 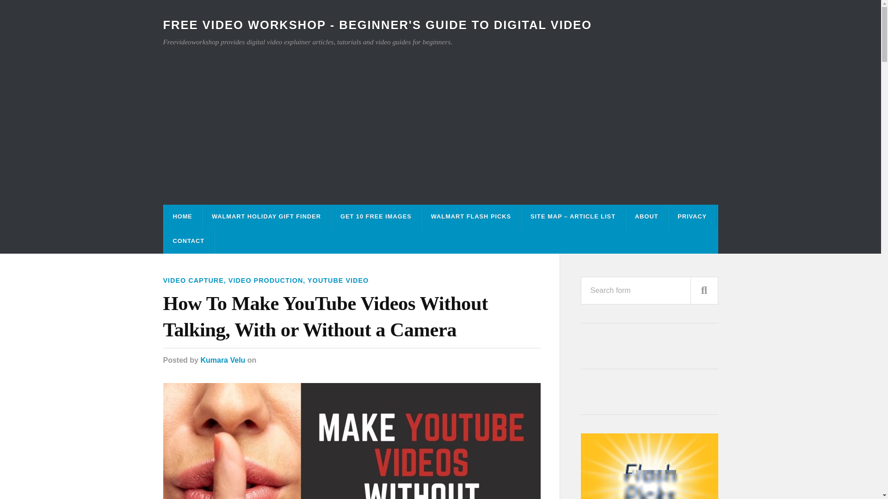 What do you see at coordinates (692, 216) in the screenshot?
I see `PRIVACY` at bounding box center [692, 216].